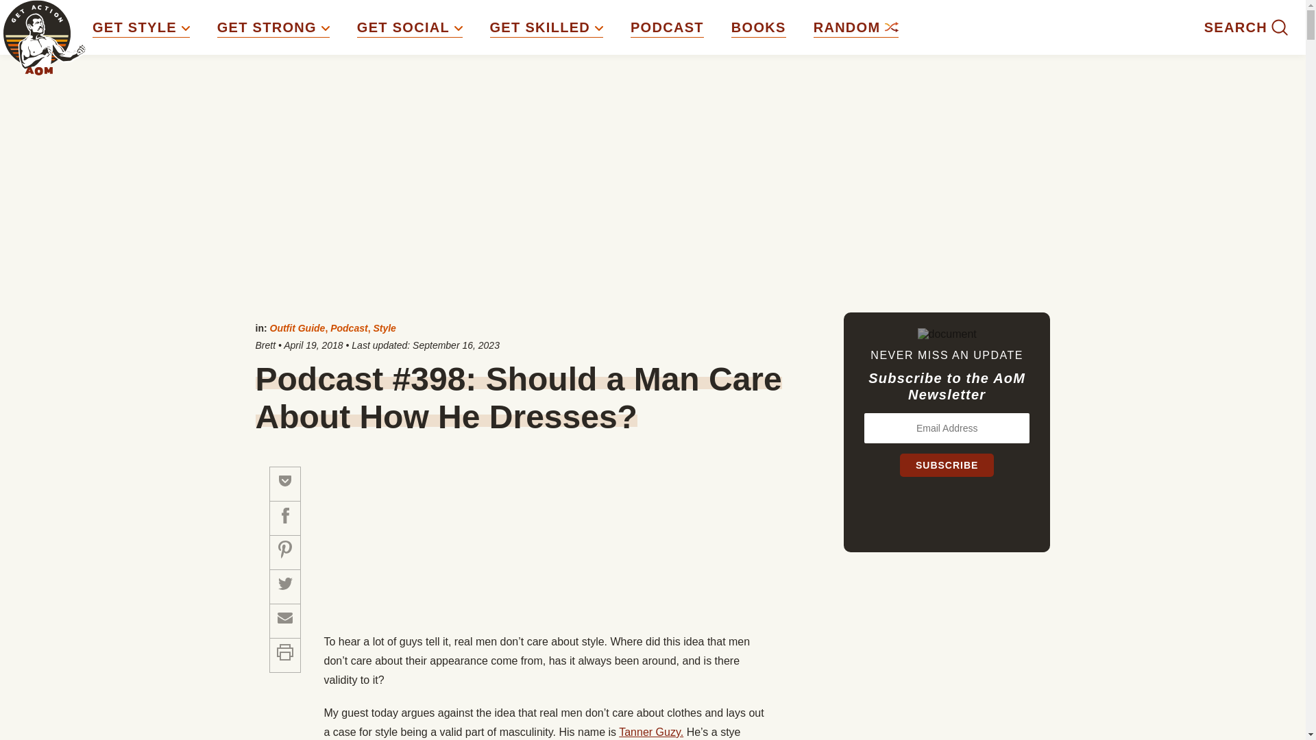  I want to click on GET SOCIAL, so click(410, 27).